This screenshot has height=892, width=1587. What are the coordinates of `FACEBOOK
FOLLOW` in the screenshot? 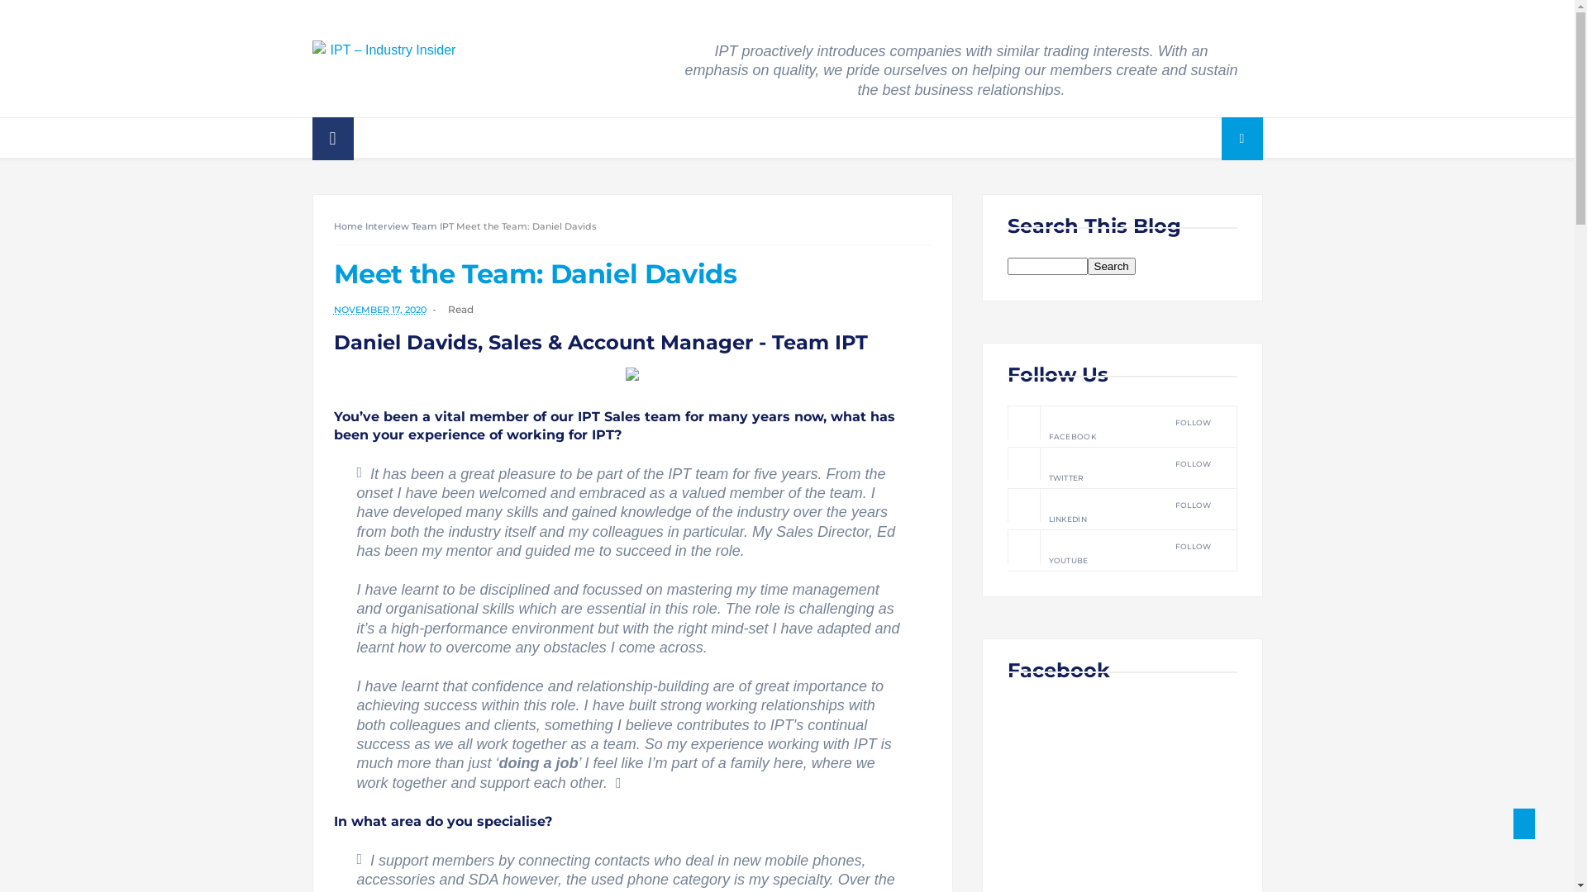 It's located at (1121, 426).